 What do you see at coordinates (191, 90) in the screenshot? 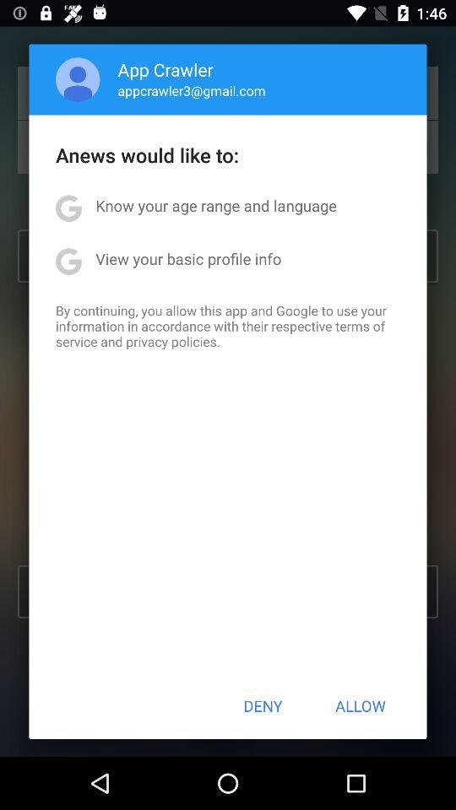
I see `turn off the icon below app crawler item` at bounding box center [191, 90].